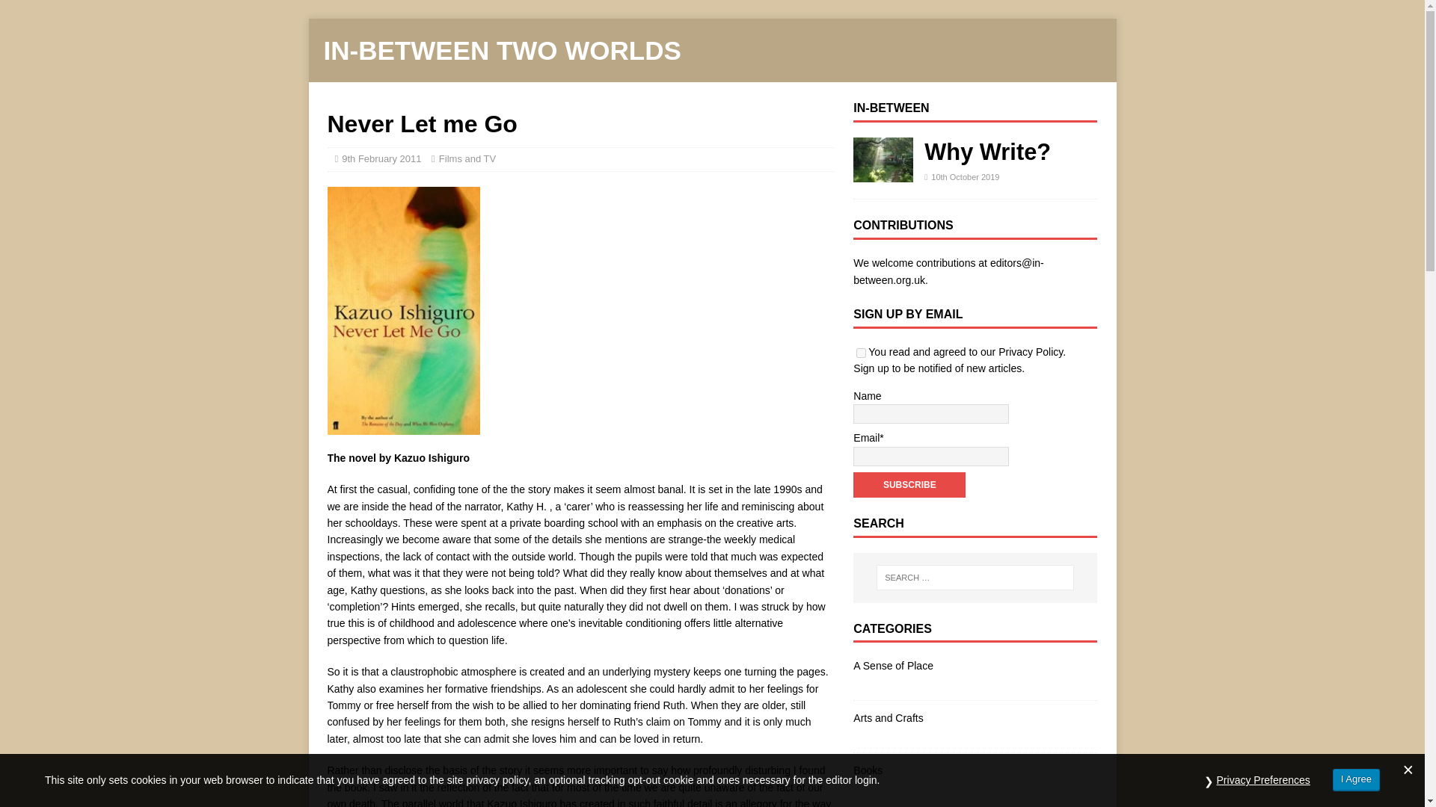  Describe the element at coordinates (975, 668) in the screenshot. I see `A Sense of Place` at that location.